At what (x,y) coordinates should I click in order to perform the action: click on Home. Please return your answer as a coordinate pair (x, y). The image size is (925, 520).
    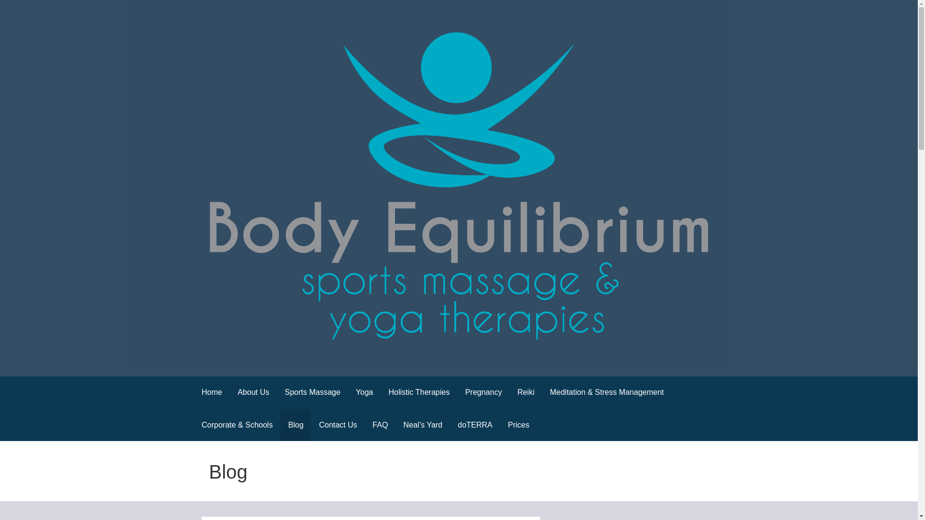
    Looking at the image, I should click on (211, 392).